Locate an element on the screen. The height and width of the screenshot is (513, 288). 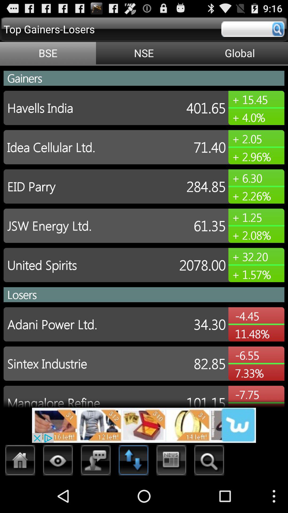
go to search is located at coordinates (253, 29).